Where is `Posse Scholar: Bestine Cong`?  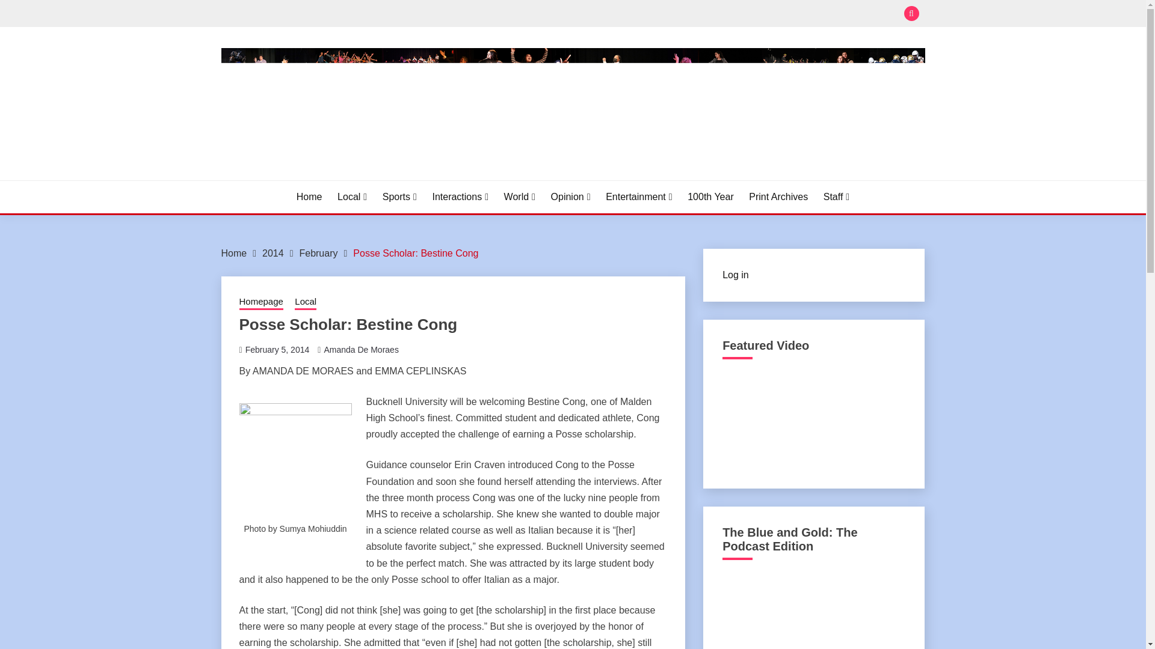
Posse Scholar: Bestine Cong is located at coordinates (415, 252).